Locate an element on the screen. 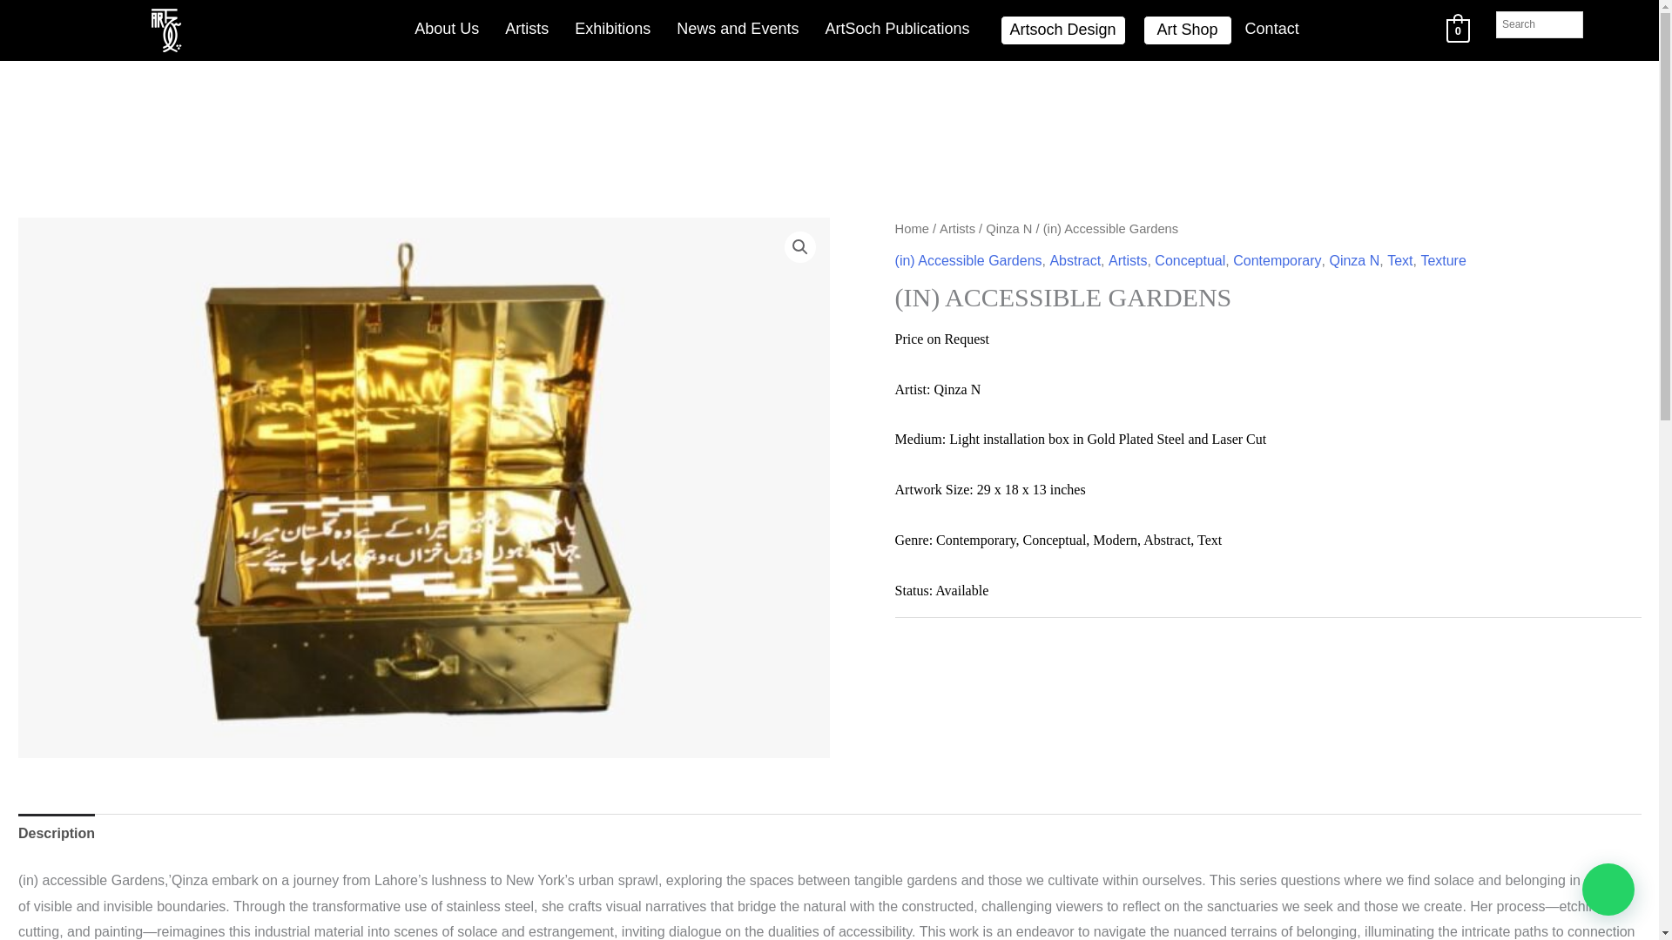 The height and width of the screenshot is (940, 1672). Artists is located at coordinates (526, 30).